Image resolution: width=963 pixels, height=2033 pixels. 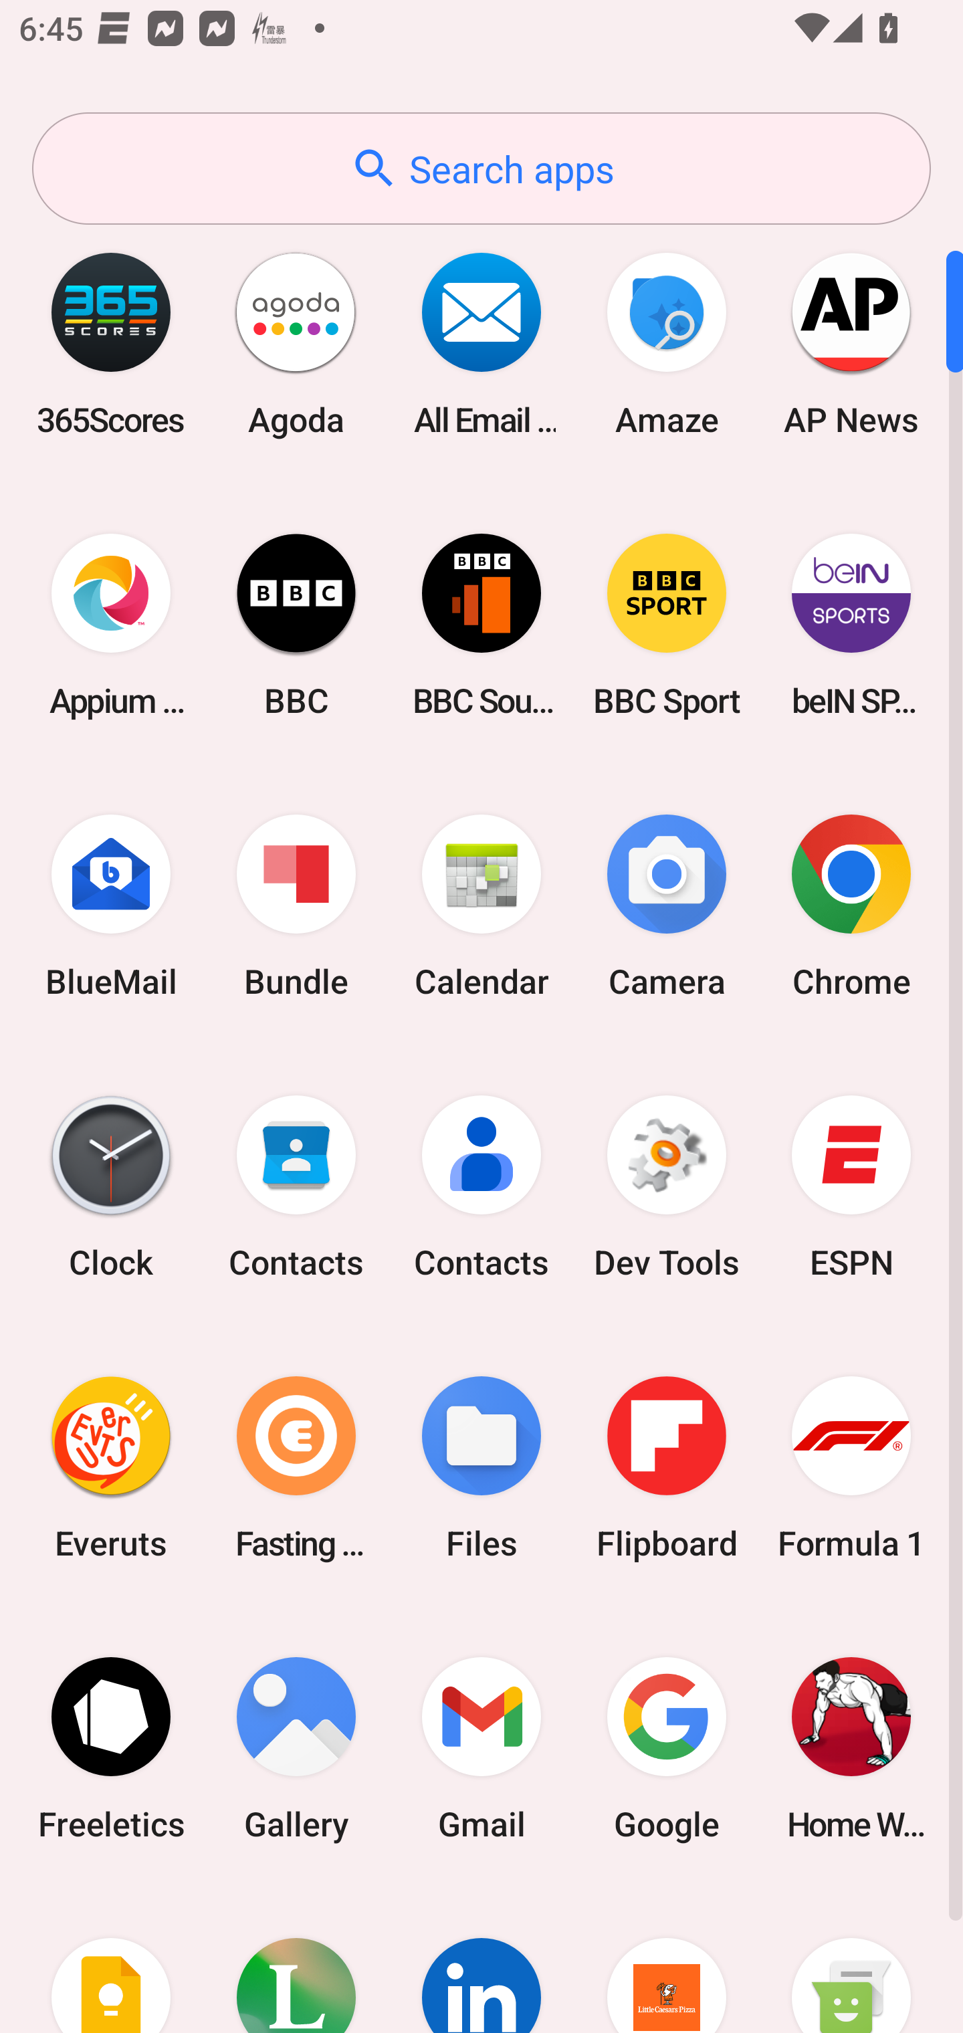 I want to click on BBC Sounds, so click(x=481, y=625).